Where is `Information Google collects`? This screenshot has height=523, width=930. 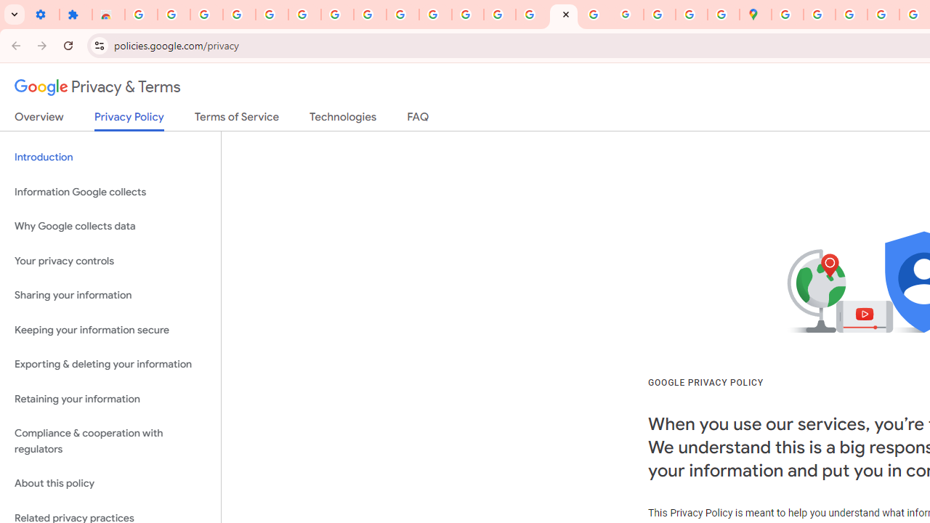 Information Google collects is located at coordinates (110, 192).